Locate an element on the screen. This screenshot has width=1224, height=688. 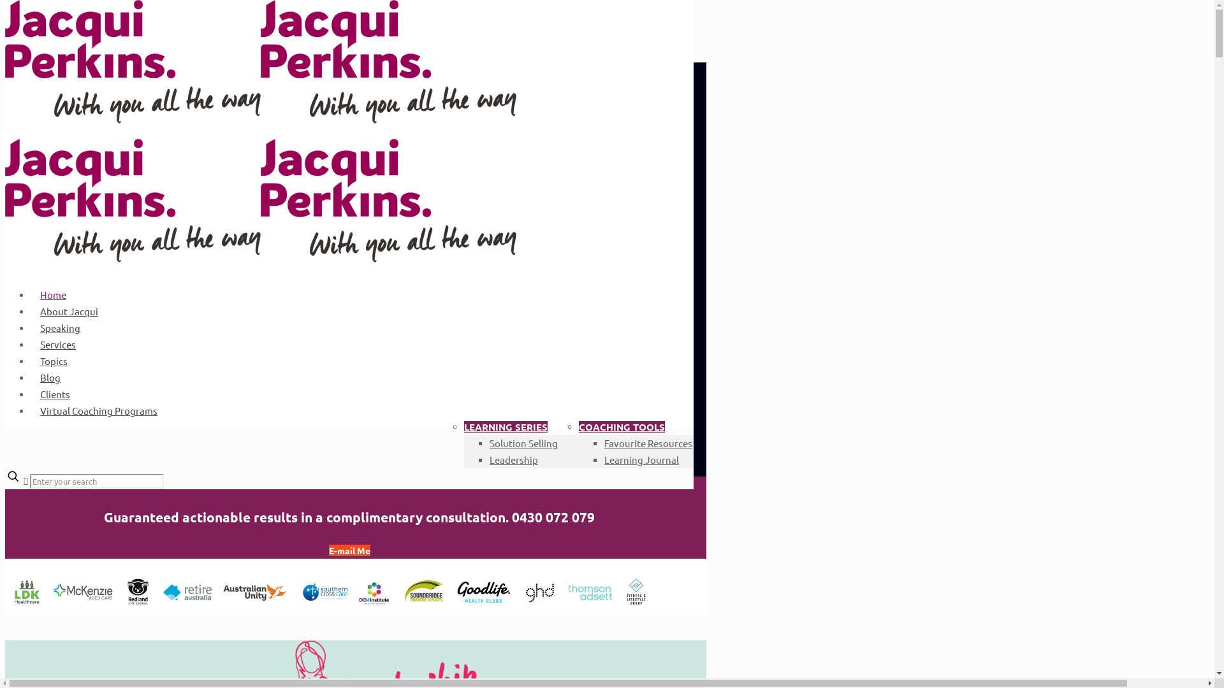
Topics is located at coordinates (54, 361).